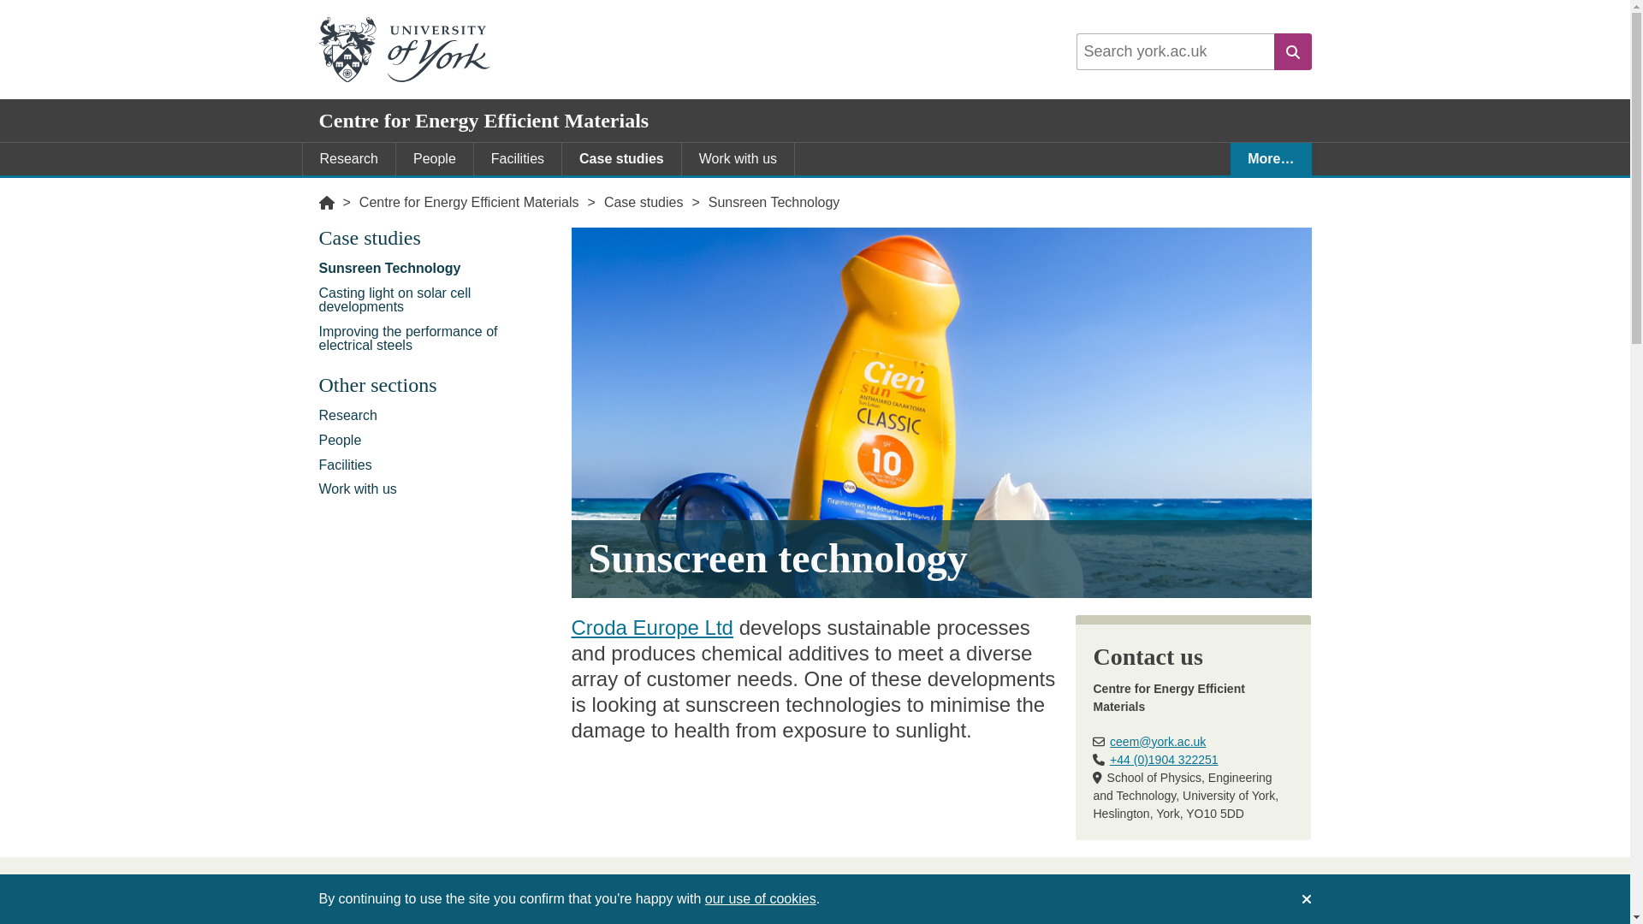 Image resolution: width=1643 pixels, height=924 pixels. Describe the element at coordinates (436, 489) in the screenshot. I see `Work with us` at that location.